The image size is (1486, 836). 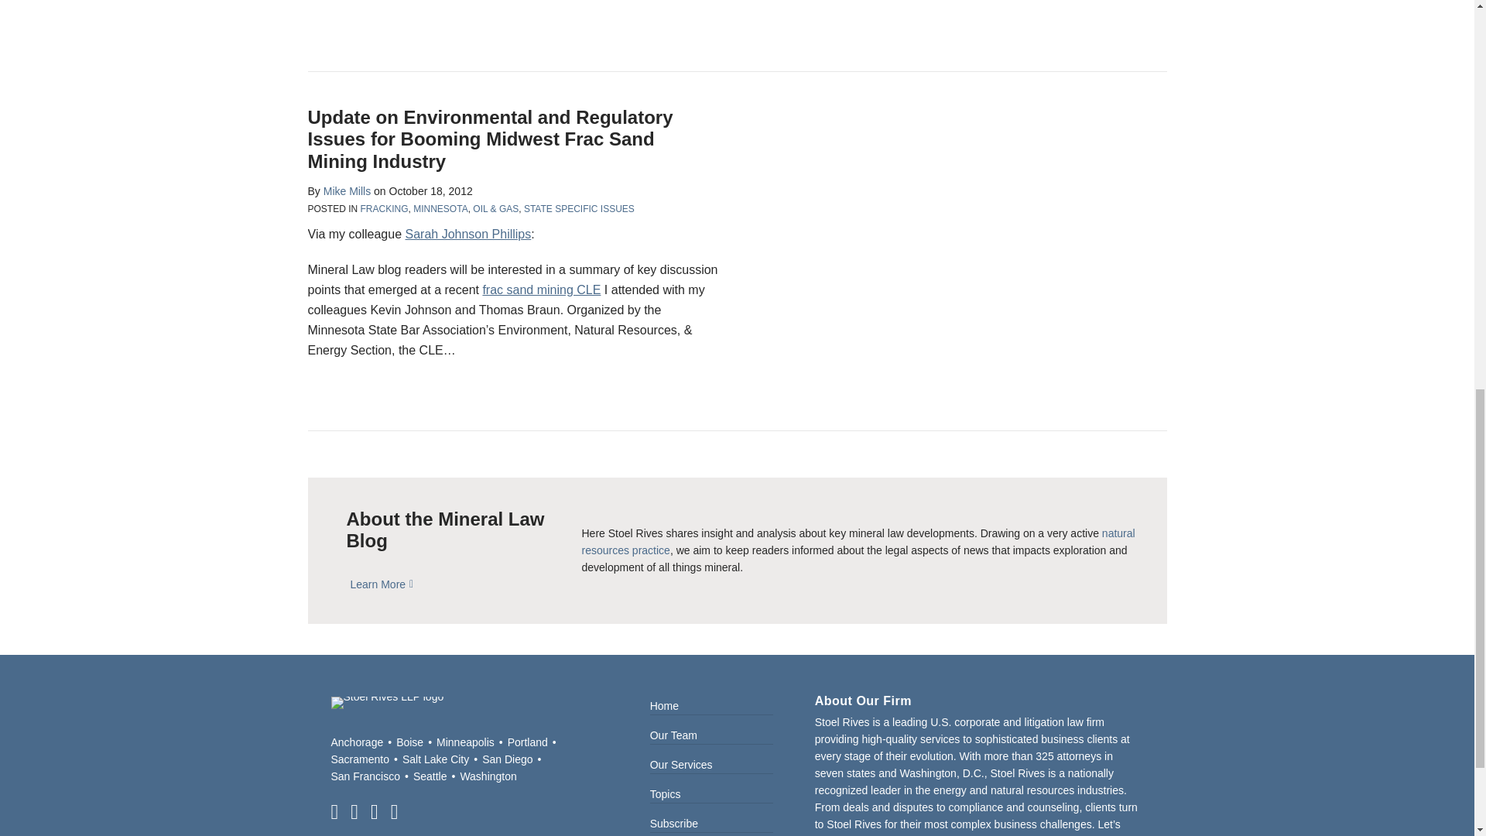 I want to click on Mike Mills, so click(x=347, y=190).